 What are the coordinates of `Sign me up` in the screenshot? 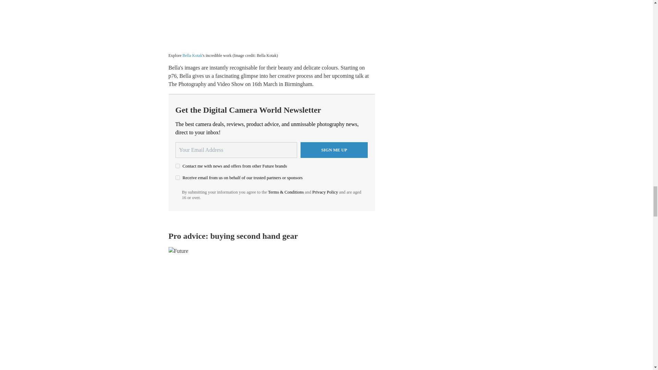 It's located at (334, 150).